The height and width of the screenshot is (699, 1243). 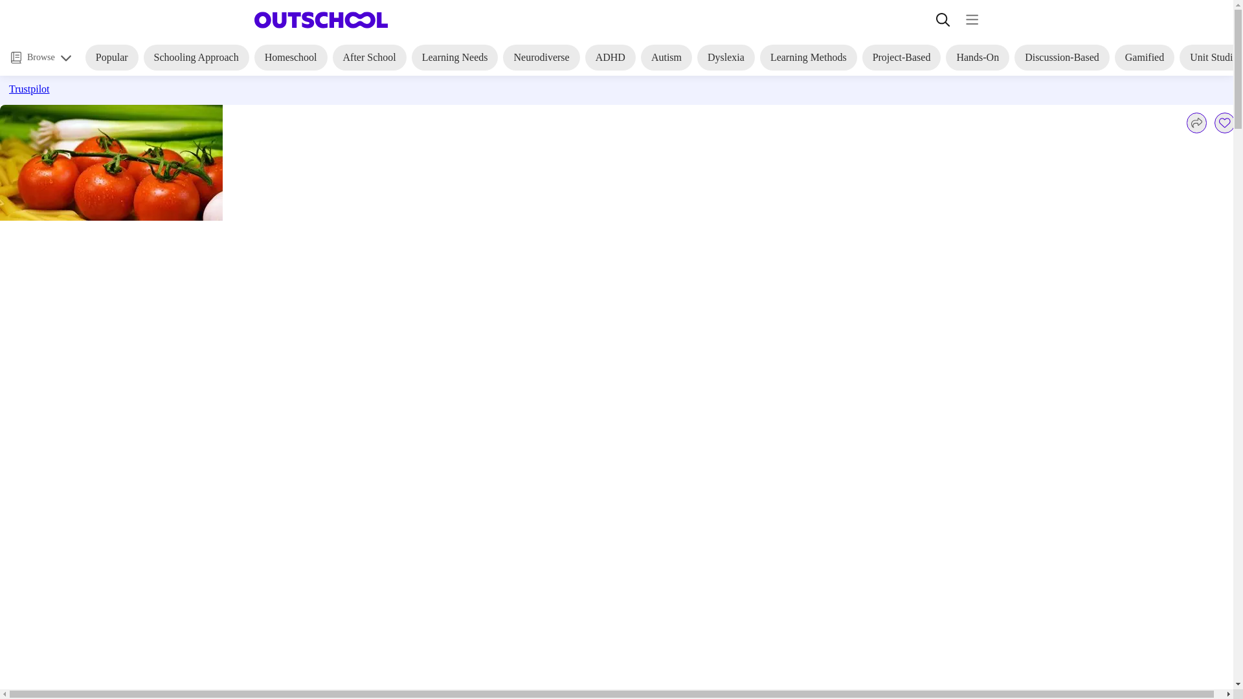 I want to click on Neurodiverse, so click(x=541, y=58).